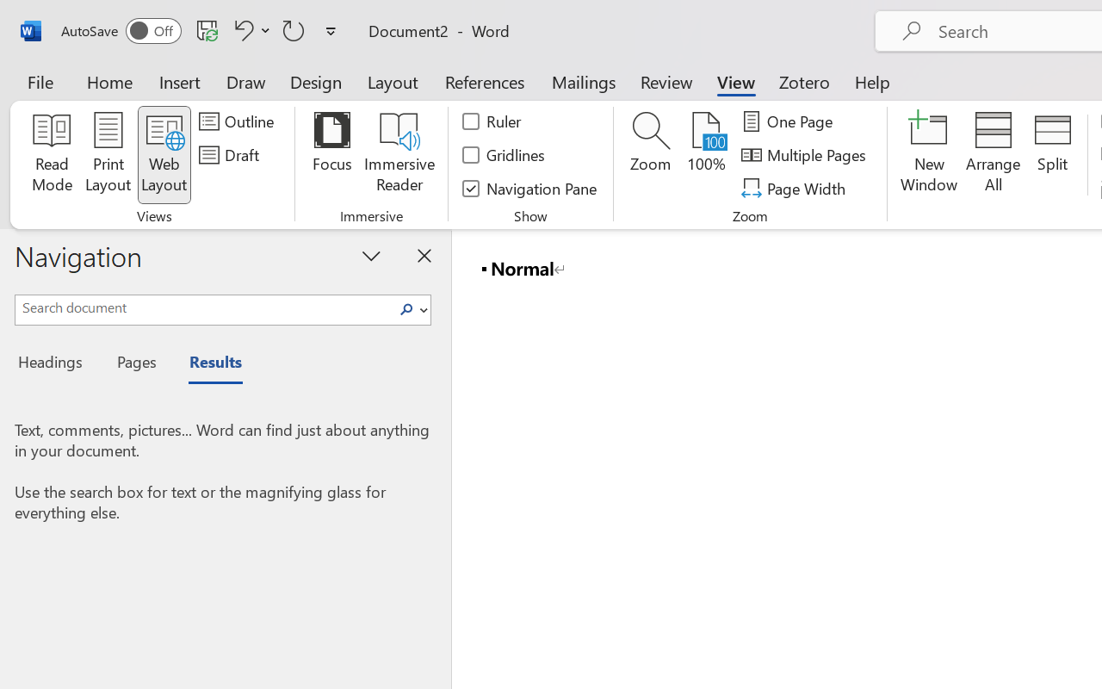 The image size is (1102, 689). What do you see at coordinates (331, 31) in the screenshot?
I see `Customize Quick Access Toolbar` at bounding box center [331, 31].